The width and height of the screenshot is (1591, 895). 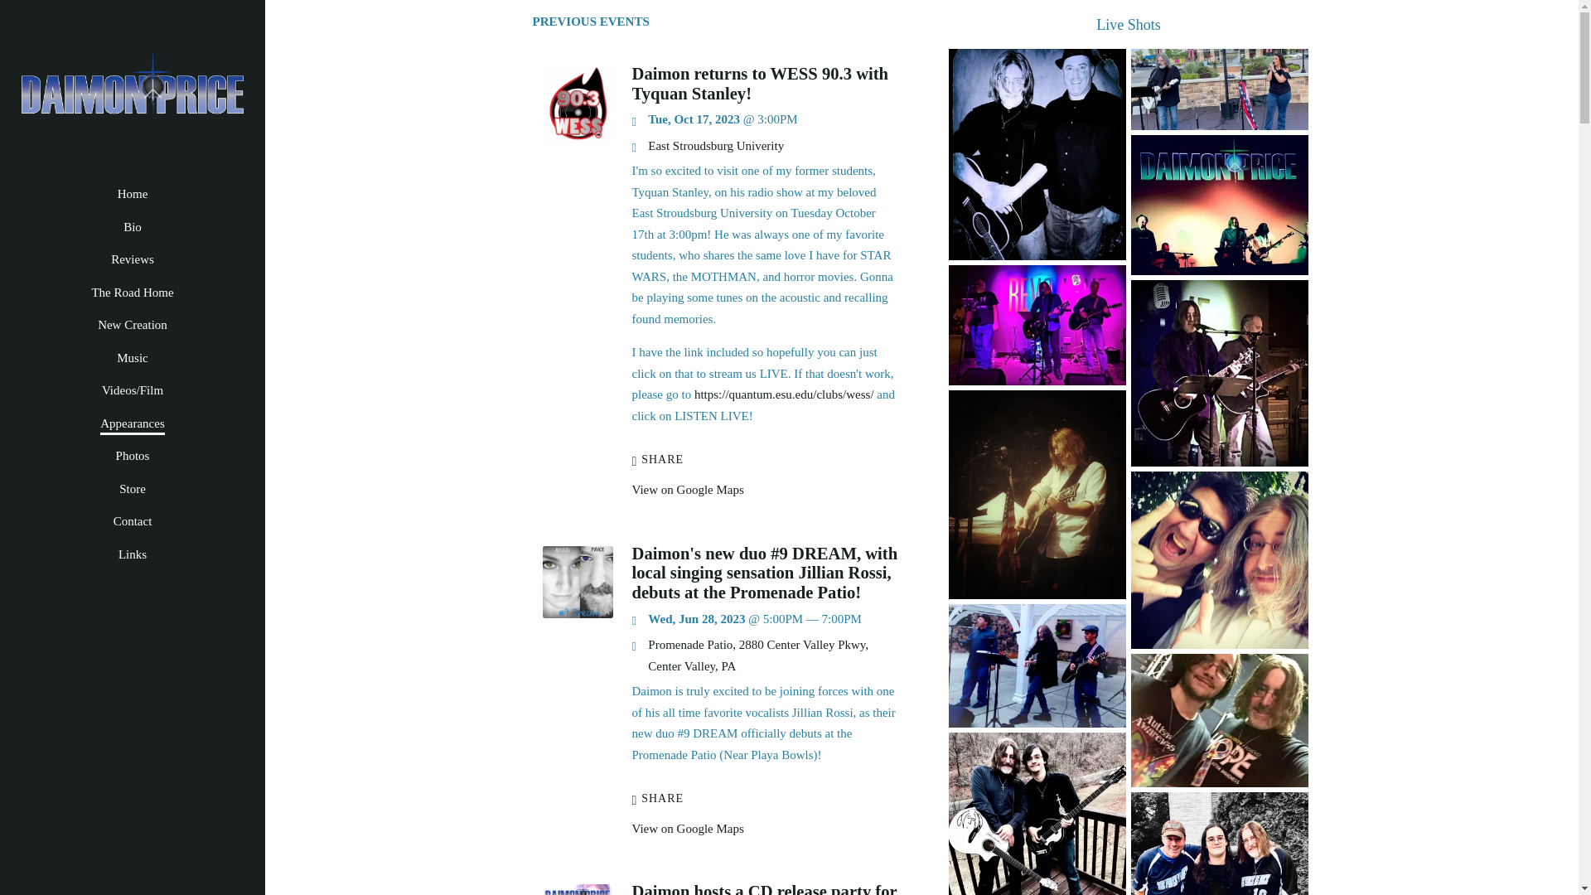 What do you see at coordinates (132, 293) in the screenshot?
I see `The Road Home` at bounding box center [132, 293].